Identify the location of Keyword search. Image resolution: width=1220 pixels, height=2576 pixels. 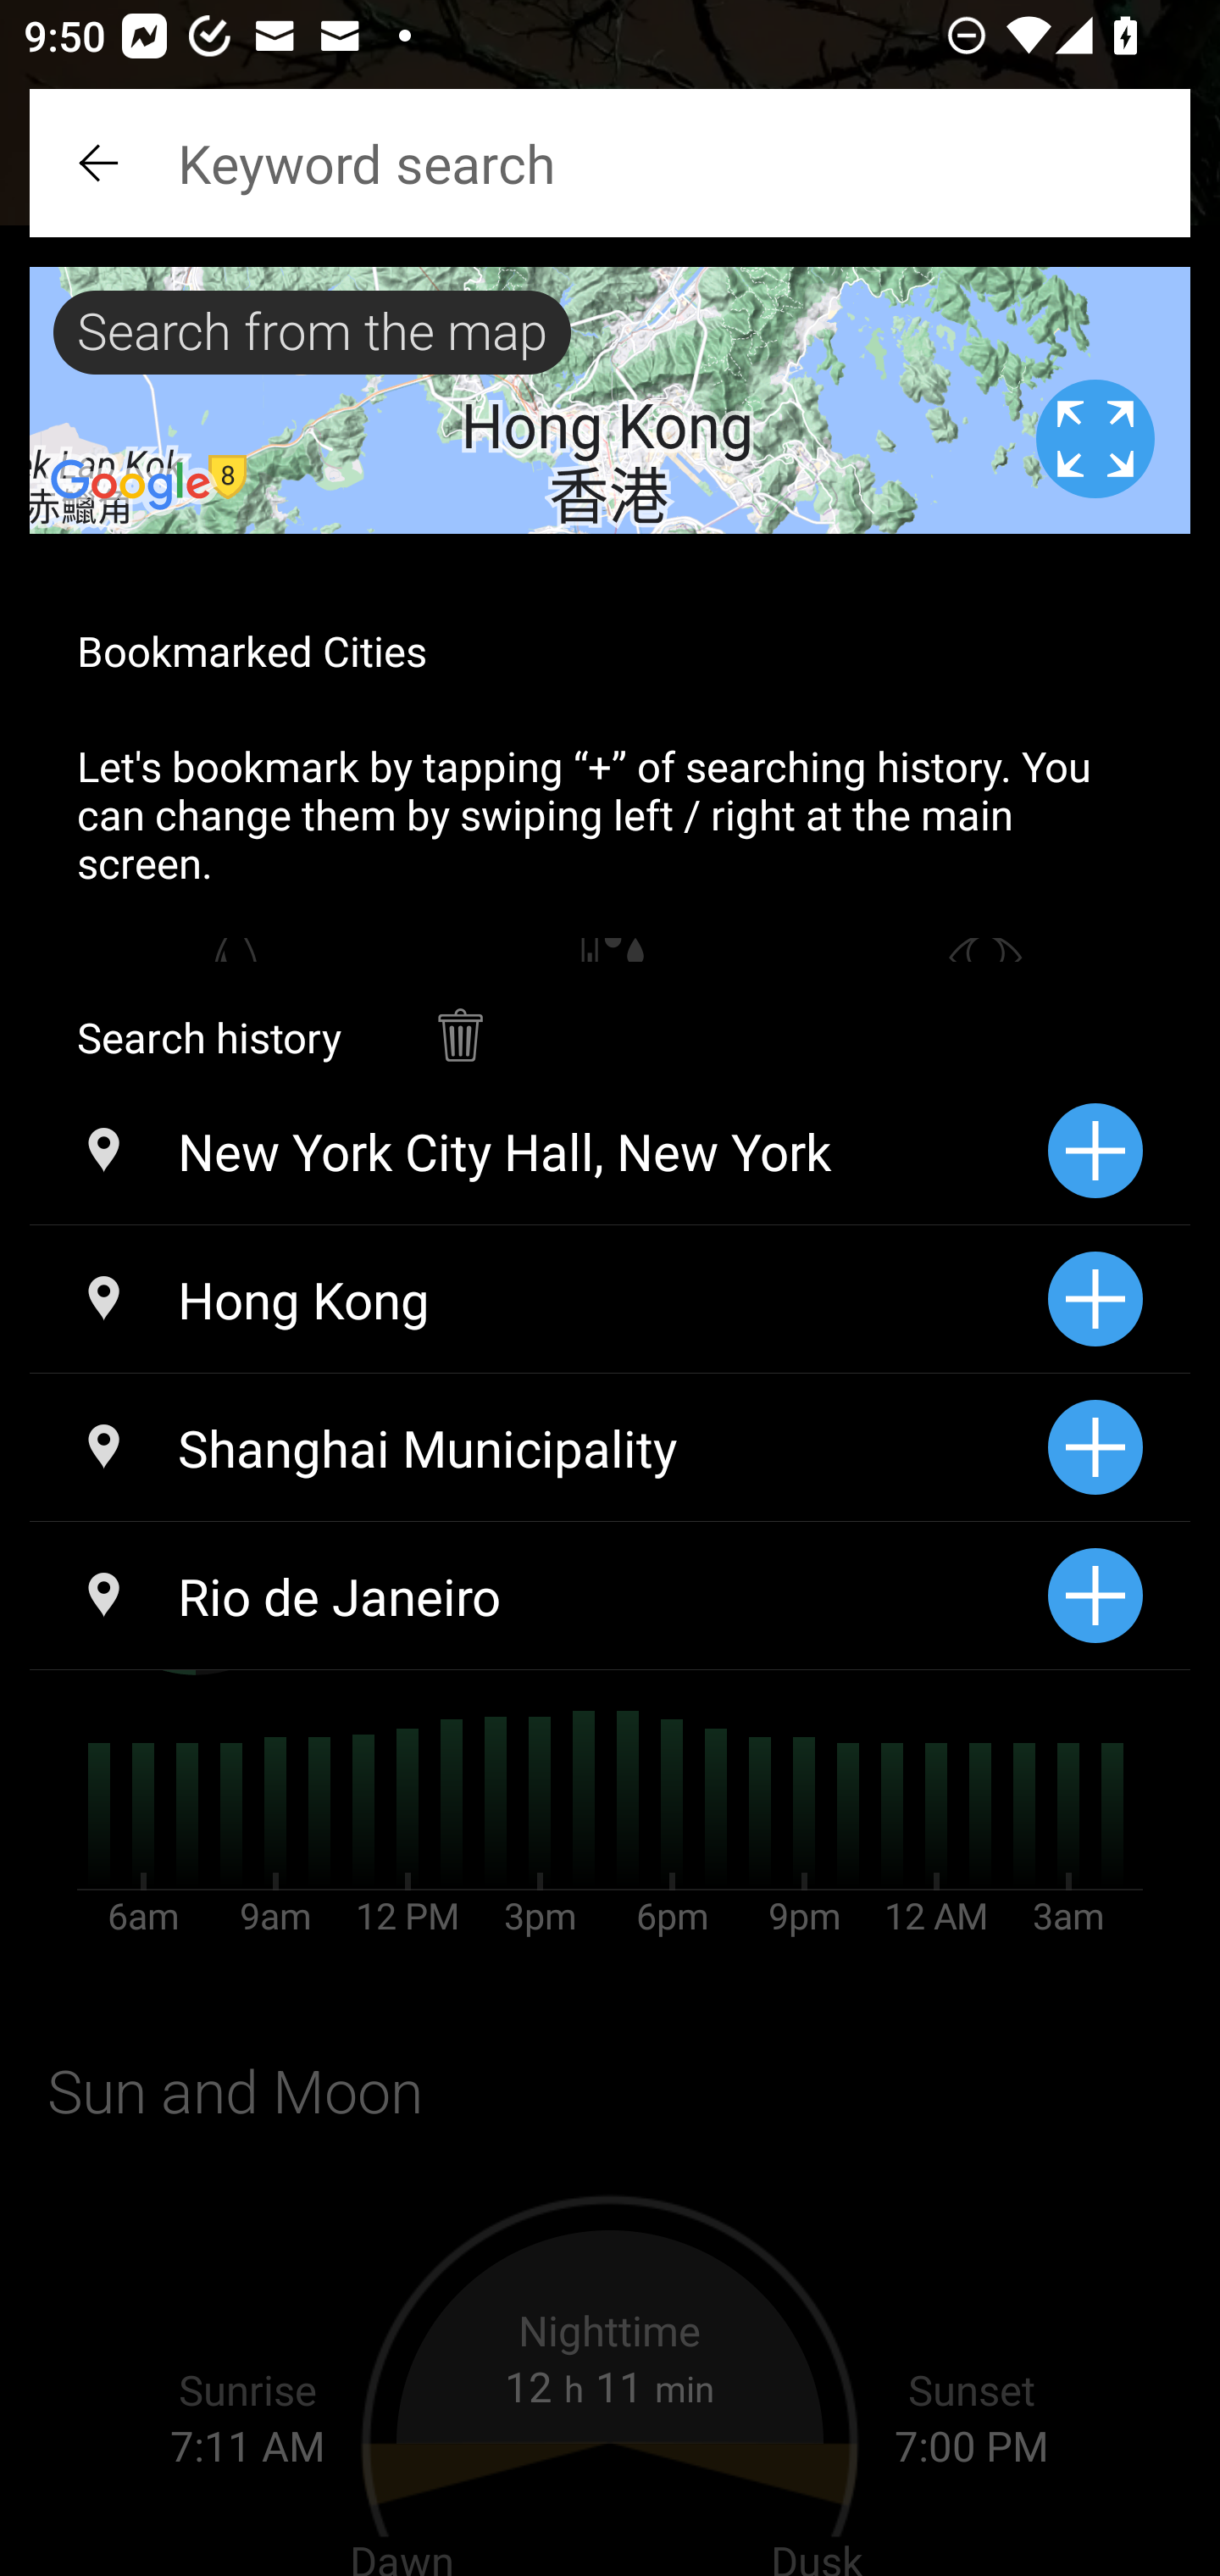
(610, 163).